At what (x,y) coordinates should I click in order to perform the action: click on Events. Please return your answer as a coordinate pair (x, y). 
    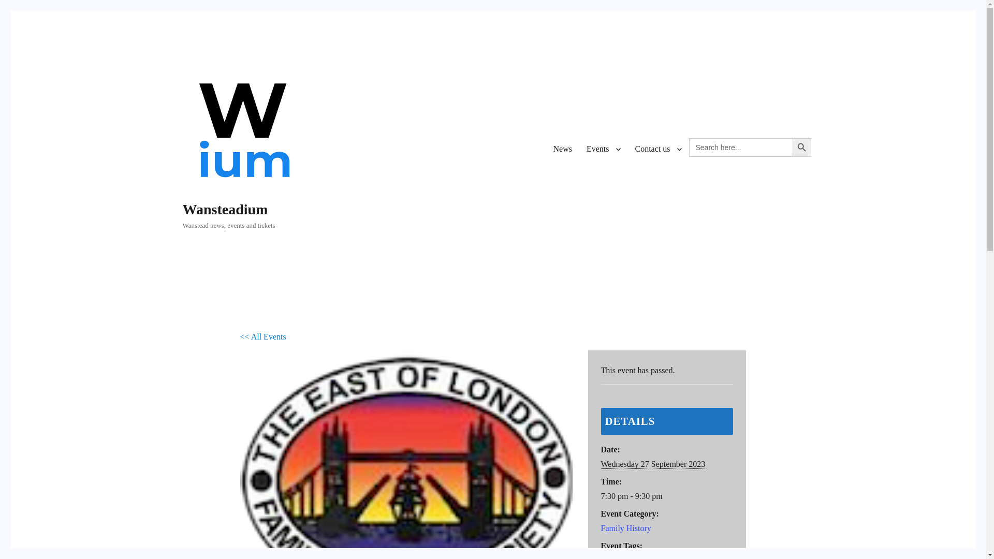
    Looking at the image, I should click on (604, 149).